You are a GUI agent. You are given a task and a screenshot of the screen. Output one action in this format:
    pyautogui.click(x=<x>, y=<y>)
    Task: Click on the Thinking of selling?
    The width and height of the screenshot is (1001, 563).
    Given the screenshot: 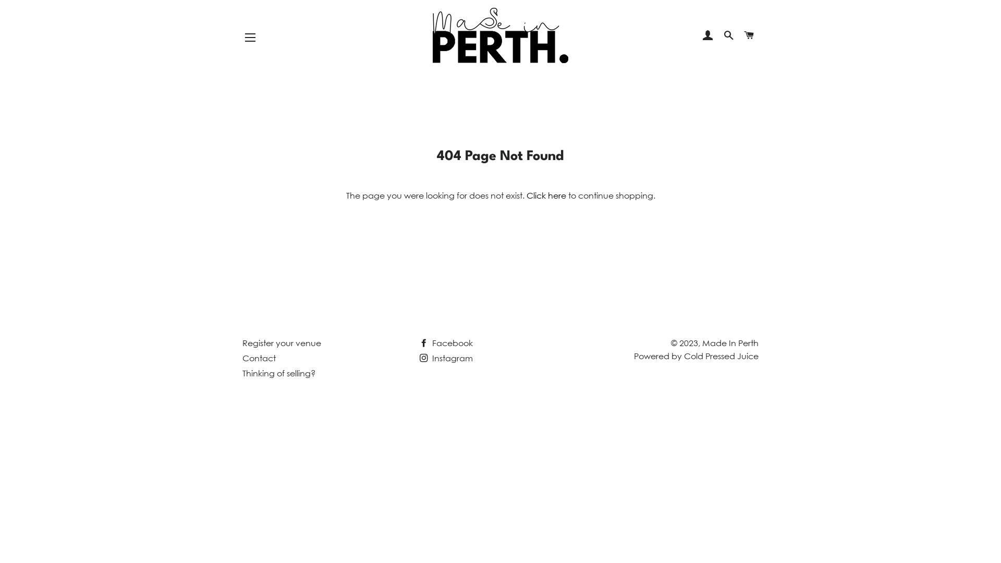 What is the action you would take?
    pyautogui.click(x=279, y=373)
    